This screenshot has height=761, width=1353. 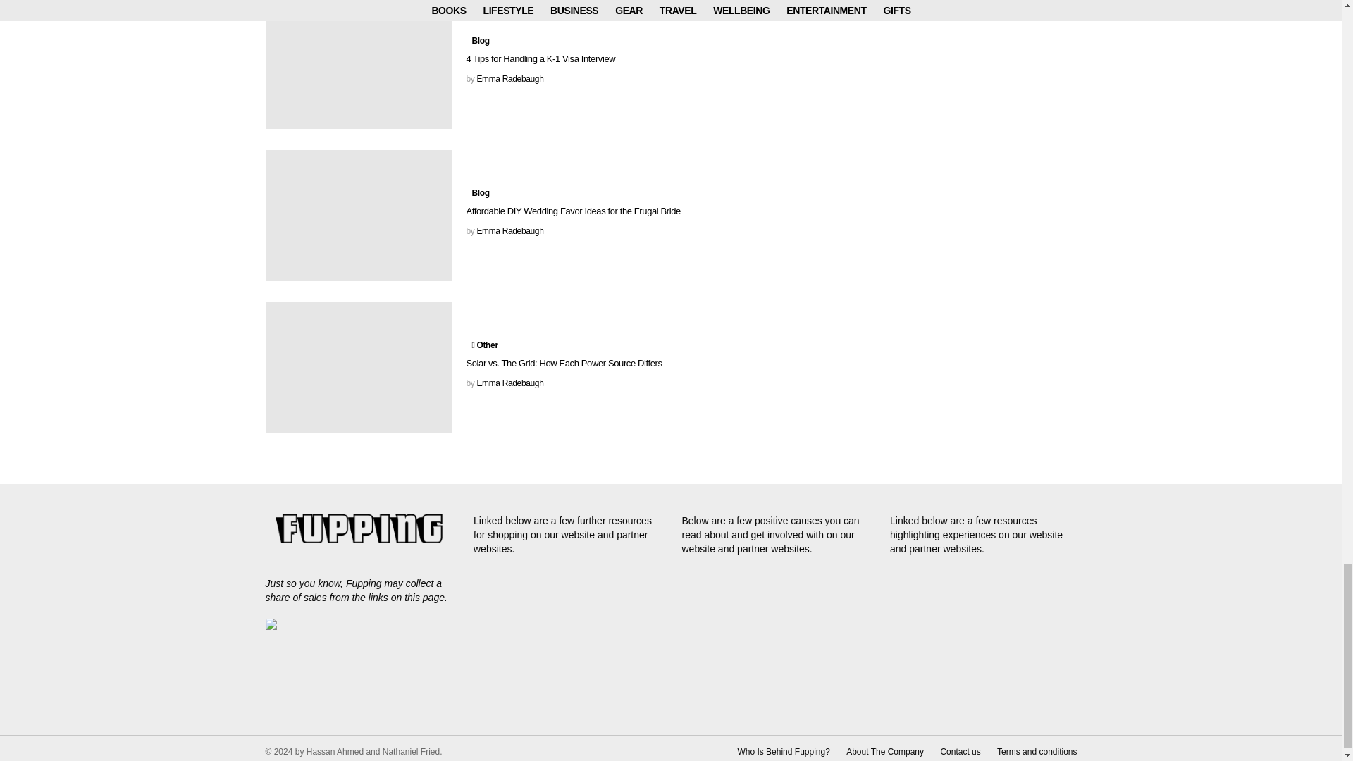 What do you see at coordinates (509, 78) in the screenshot?
I see `Posts by Emma Radebaugh` at bounding box center [509, 78].